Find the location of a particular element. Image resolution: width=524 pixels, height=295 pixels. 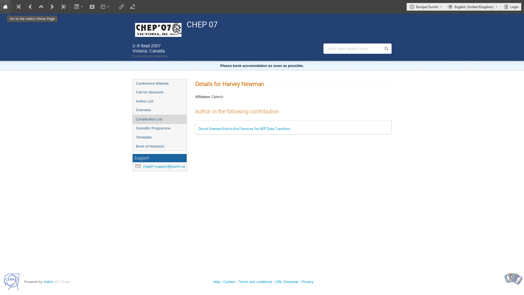

Newer event is located at coordinates (52, 7).